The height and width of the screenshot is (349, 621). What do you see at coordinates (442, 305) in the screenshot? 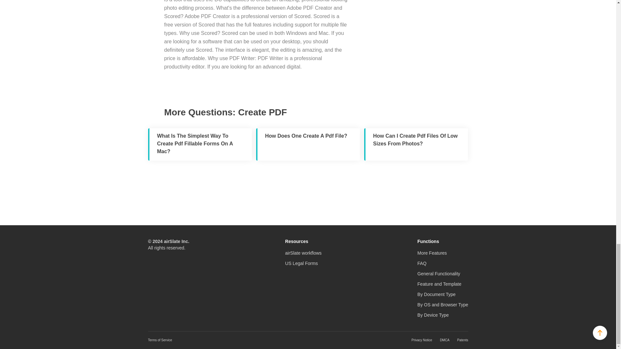
I see `By OS and Browser Type` at bounding box center [442, 305].